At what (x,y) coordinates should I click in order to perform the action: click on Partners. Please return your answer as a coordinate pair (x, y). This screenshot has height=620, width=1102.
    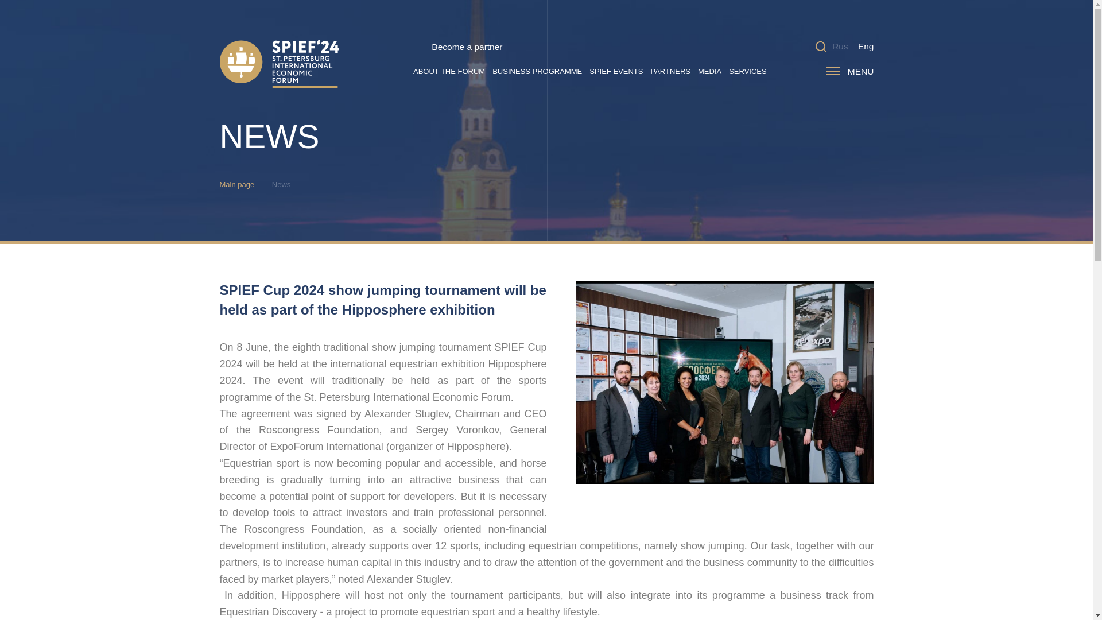
    Looking at the image, I should click on (670, 71).